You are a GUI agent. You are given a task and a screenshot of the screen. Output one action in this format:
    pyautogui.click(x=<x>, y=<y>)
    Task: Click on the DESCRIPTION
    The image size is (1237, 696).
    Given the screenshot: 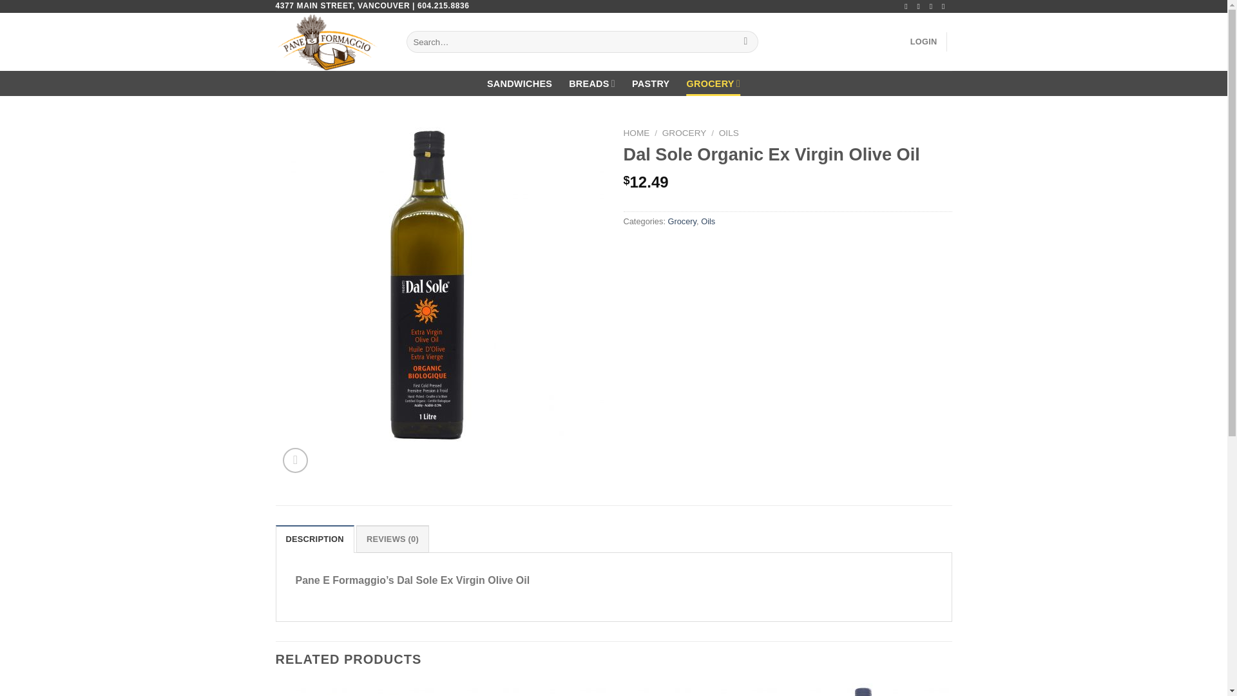 What is the action you would take?
    pyautogui.click(x=314, y=539)
    